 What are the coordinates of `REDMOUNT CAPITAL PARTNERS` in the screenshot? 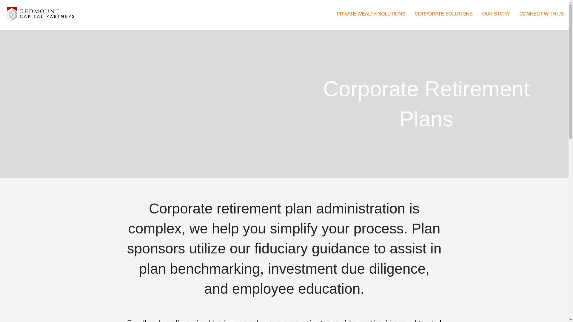 It's located at (58, 26).